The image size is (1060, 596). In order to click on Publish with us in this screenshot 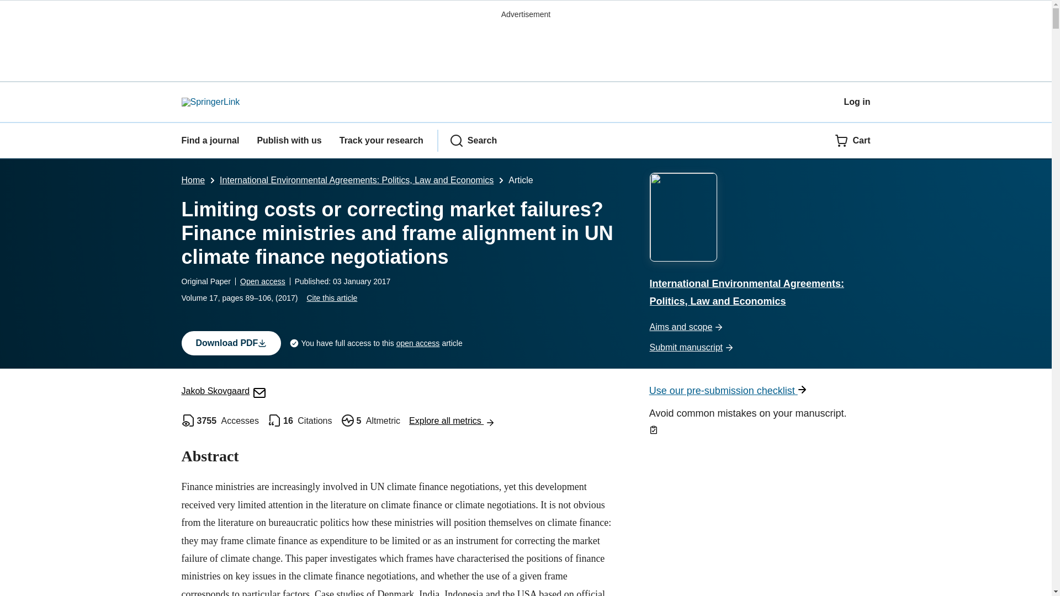, I will do `click(288, 140)`.